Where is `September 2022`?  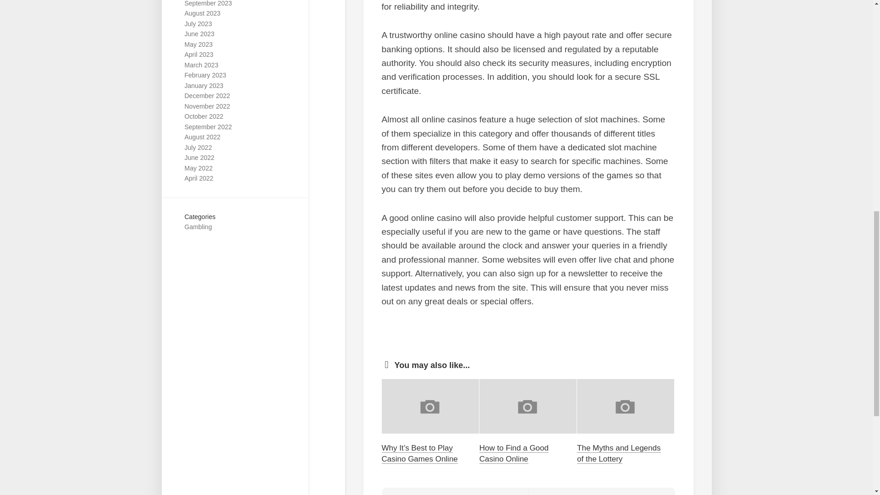
September 2022 is located at coordinates (208, 126).